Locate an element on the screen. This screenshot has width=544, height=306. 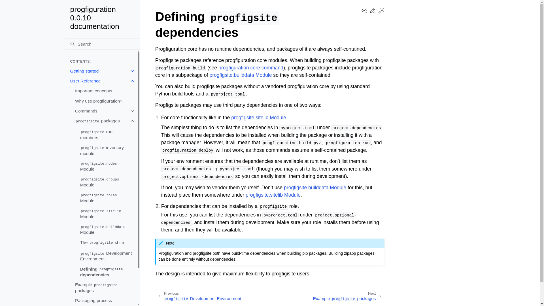
progfigsite Development Environment is located at coordinates (106, 256).